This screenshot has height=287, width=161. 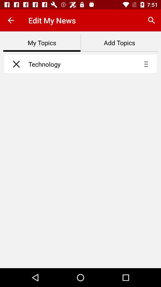 What do you see at coordinates (15, 64) in the screenshot?
I see `remove topic` at bounding box center [15, 64].